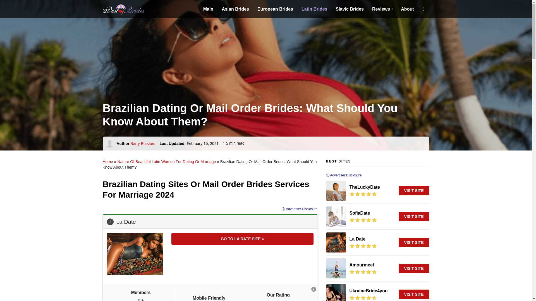 Image resolution: width=536 pixels, height=301 pixels. I want to click on Our Score, so click(274, 300).